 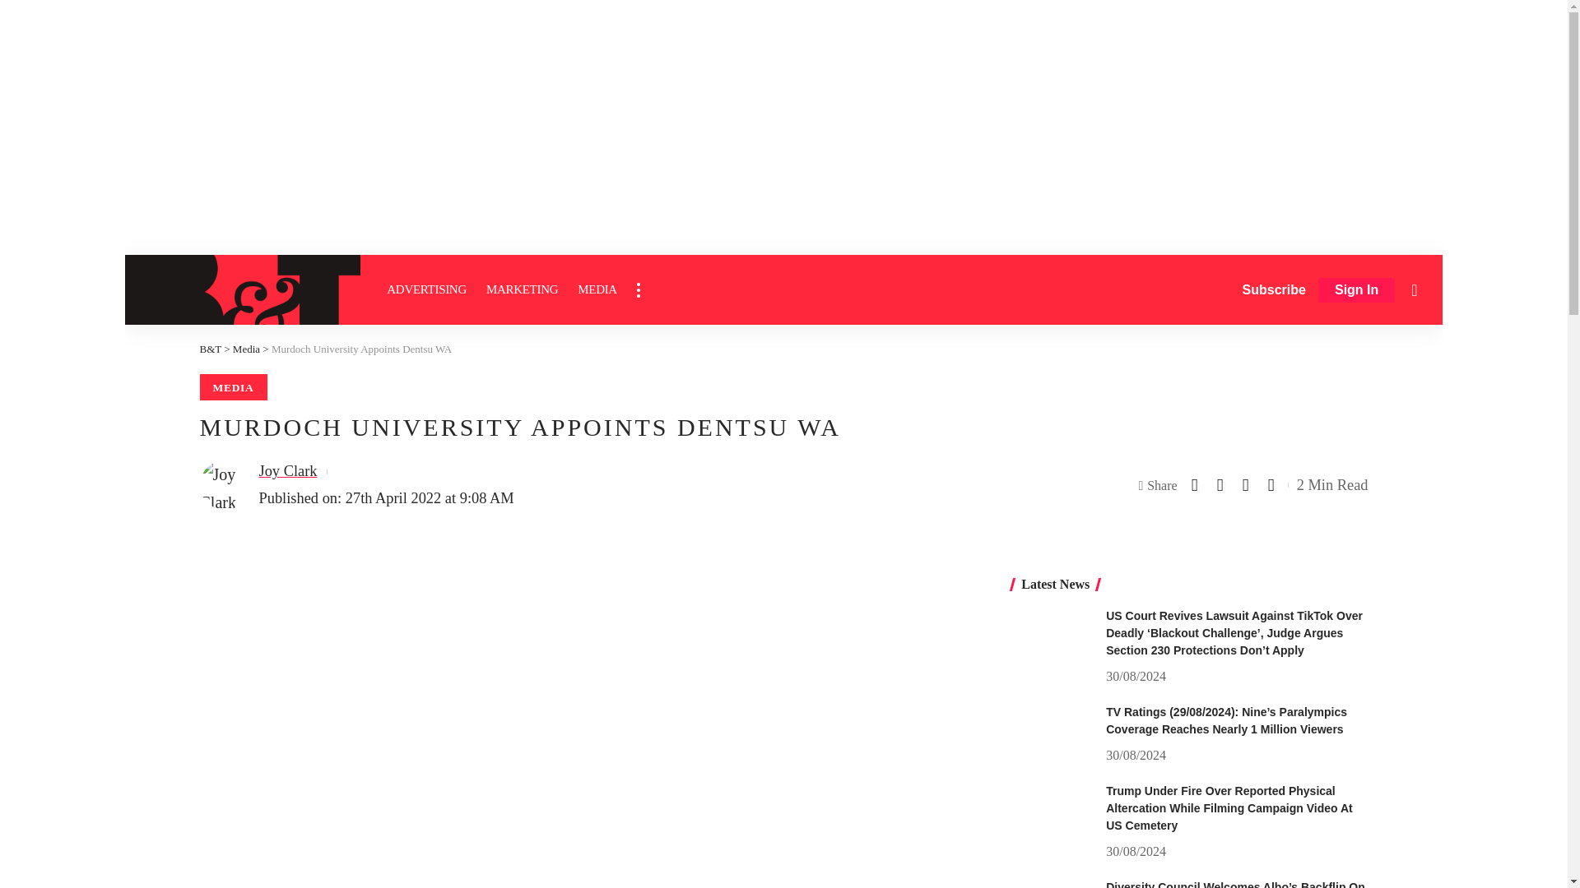 I want to click on MARKETING, so click(x=522, y=289).